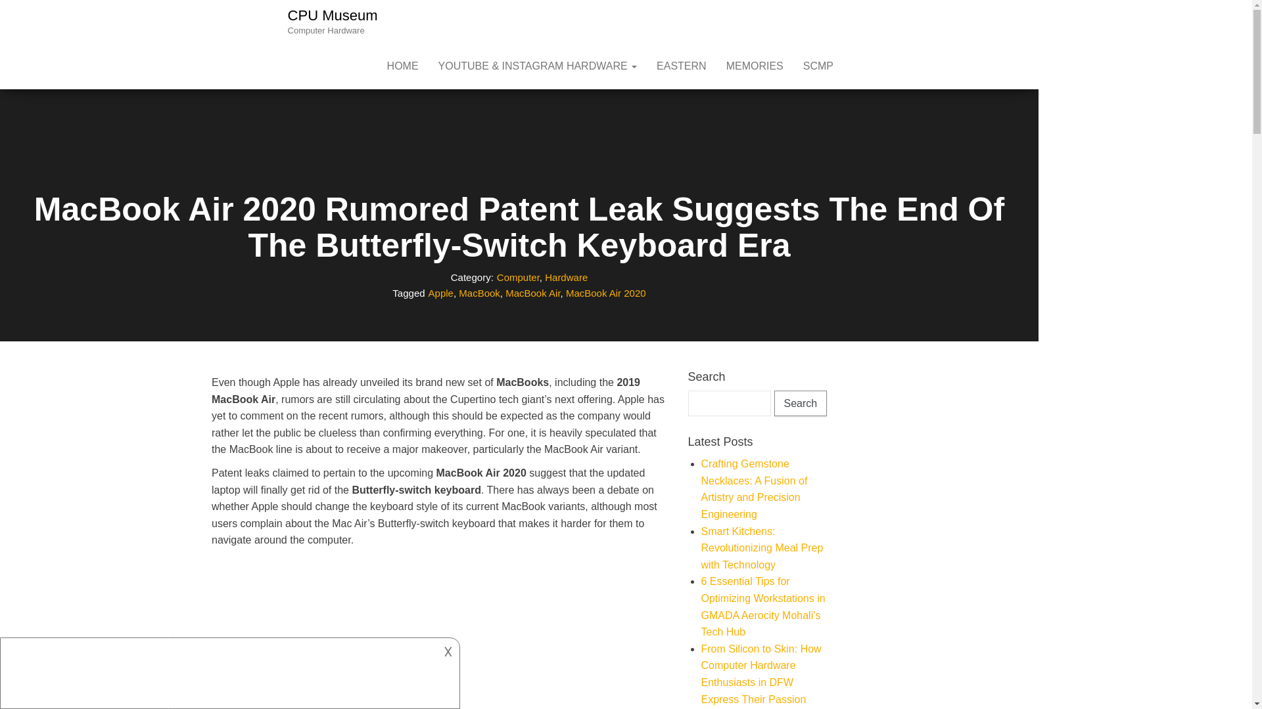  What do you see at coordinates (818, 66) in the screenshot?
I see `SCMP` at bounding box center [818, 66].